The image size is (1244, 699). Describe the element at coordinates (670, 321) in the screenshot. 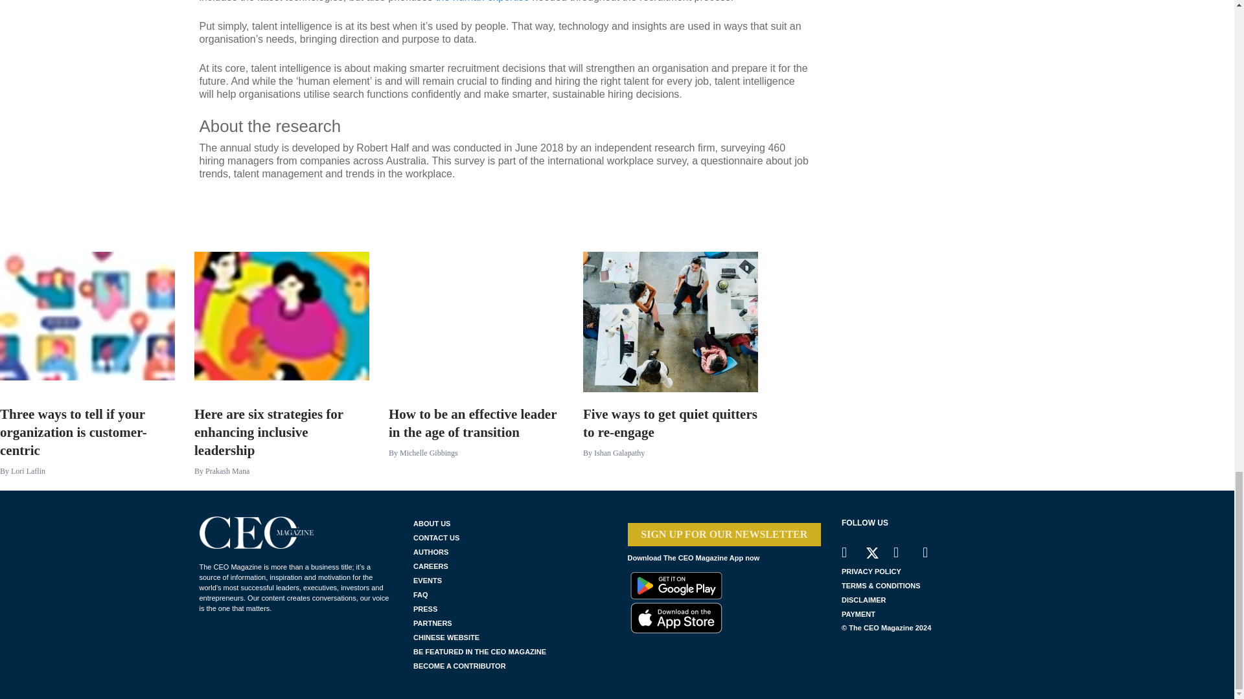

I see `Five ways to get quiet quitters to re-engage` at that location.